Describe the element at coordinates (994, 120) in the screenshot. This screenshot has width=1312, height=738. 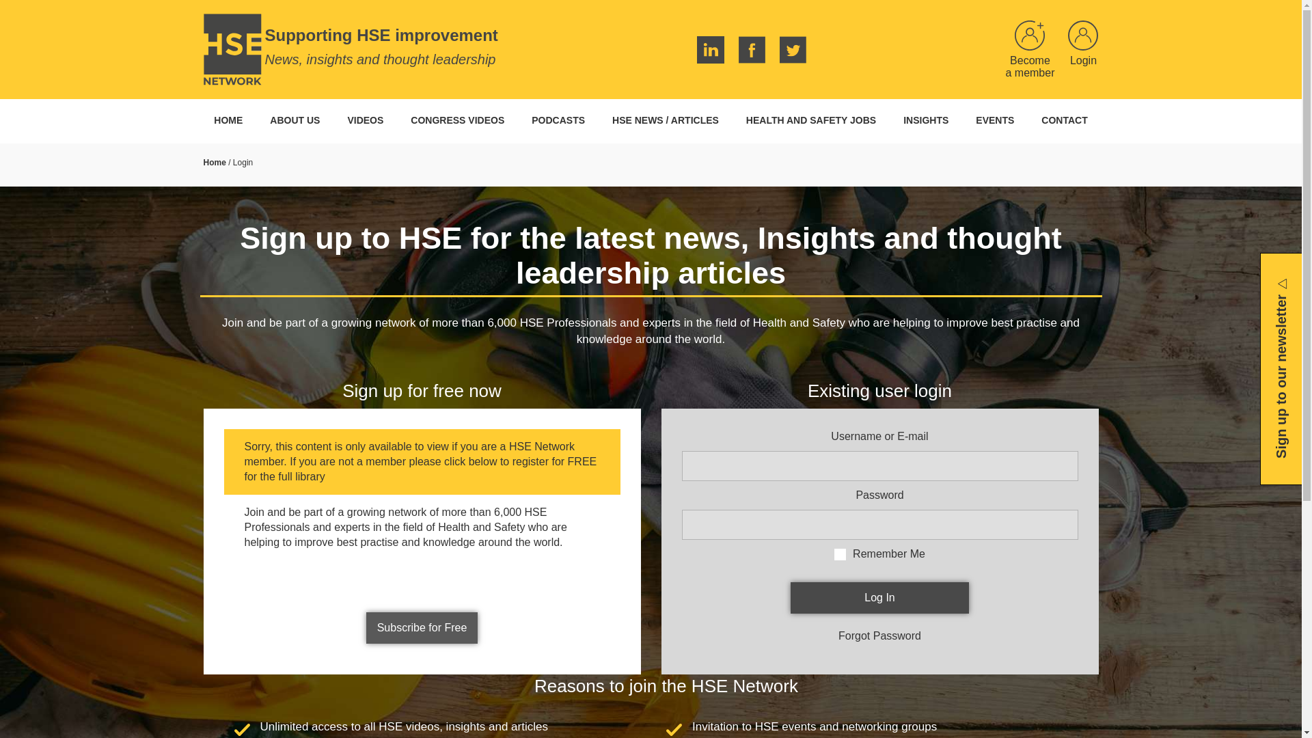
I see `EVENTS` at that location.